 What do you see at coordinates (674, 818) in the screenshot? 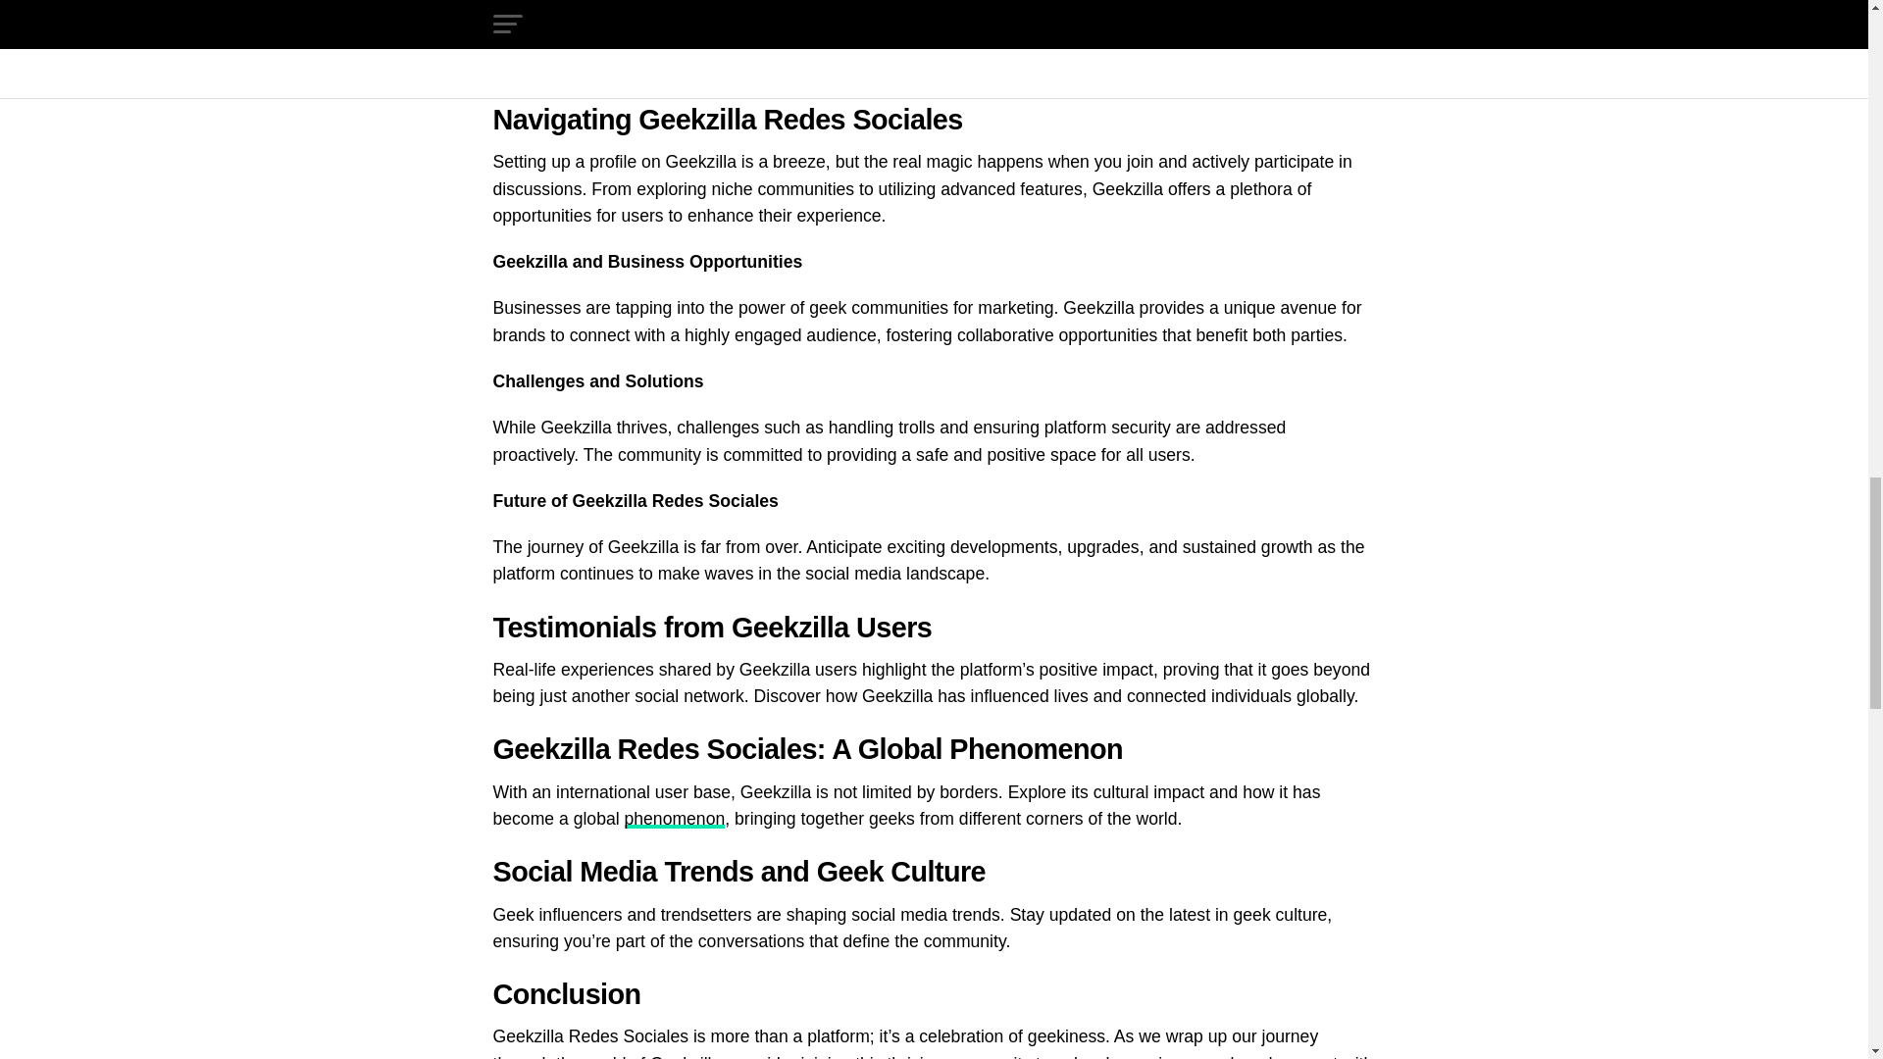
I see `phenomenon` at bounding box center [674, 818].